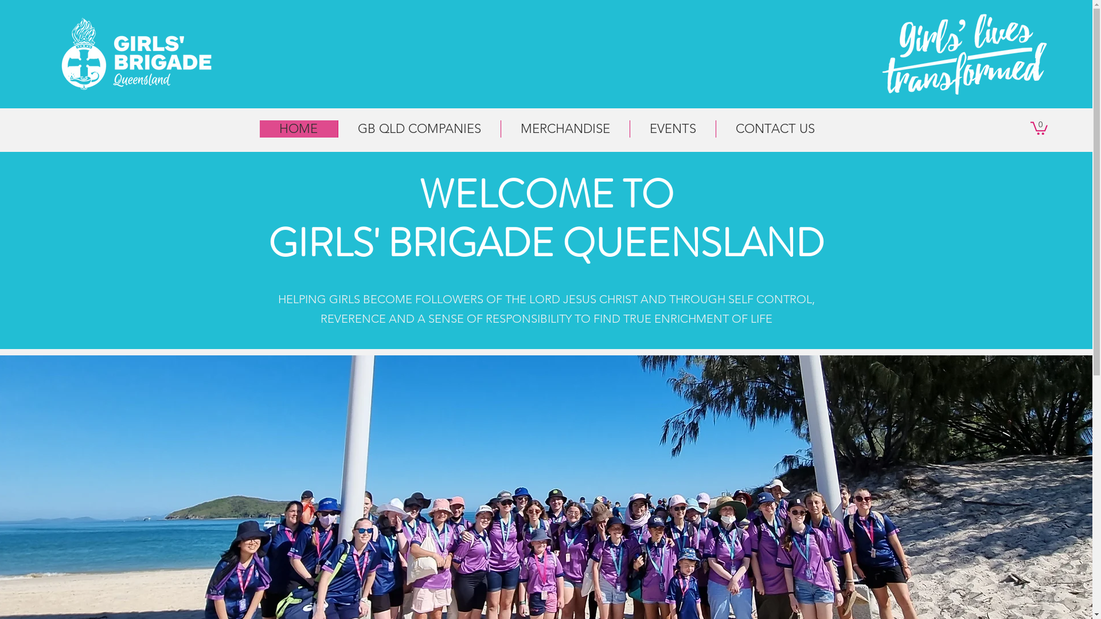 This screenshot has width=1101, height=619. I want to click on GB QLD COMPANIES, so click(419, 129).